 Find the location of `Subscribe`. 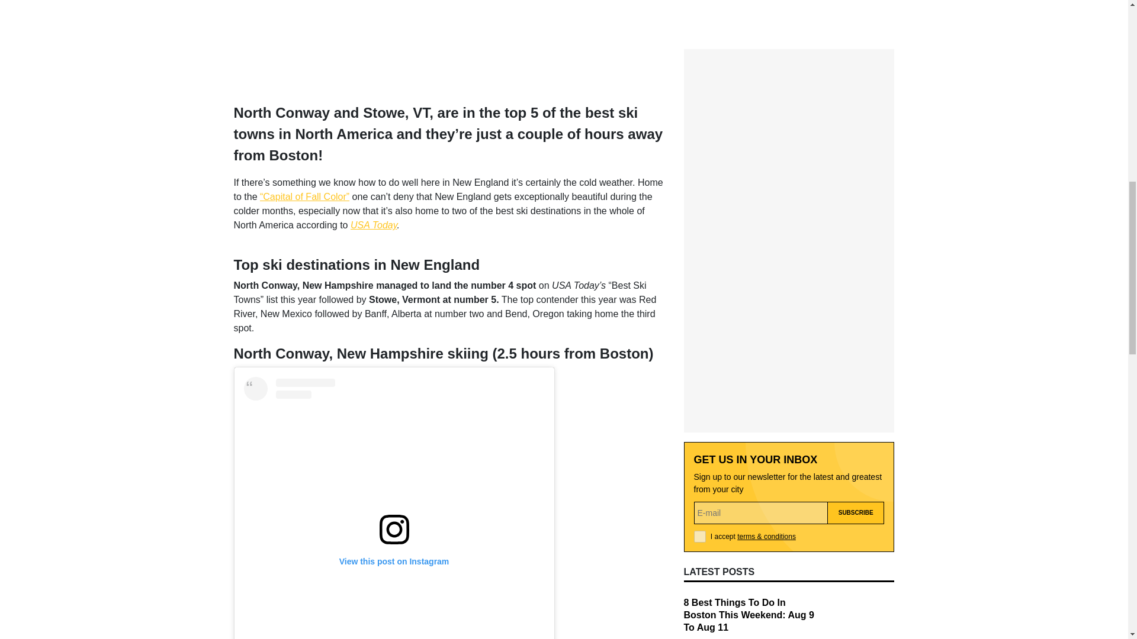

Subscribe is located at coordinates (856, 266).